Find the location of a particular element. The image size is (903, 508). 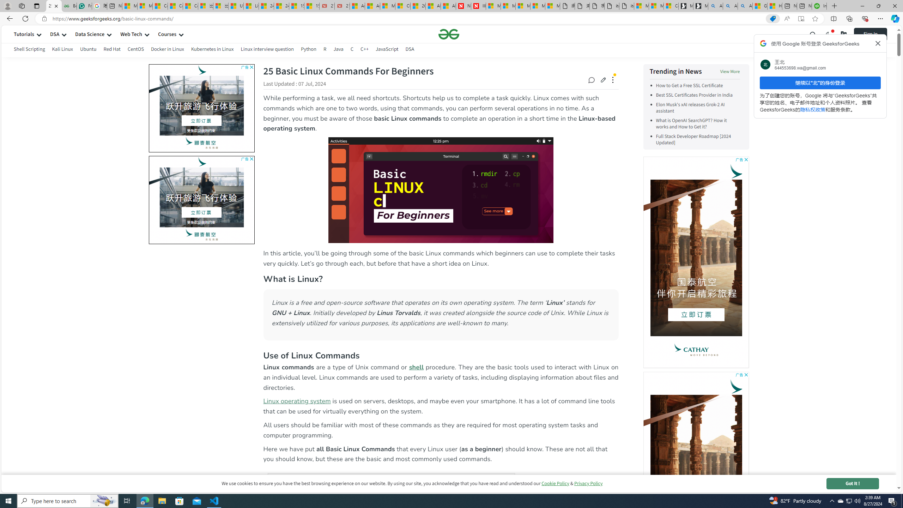

View More is located at coordinates (730, 71).